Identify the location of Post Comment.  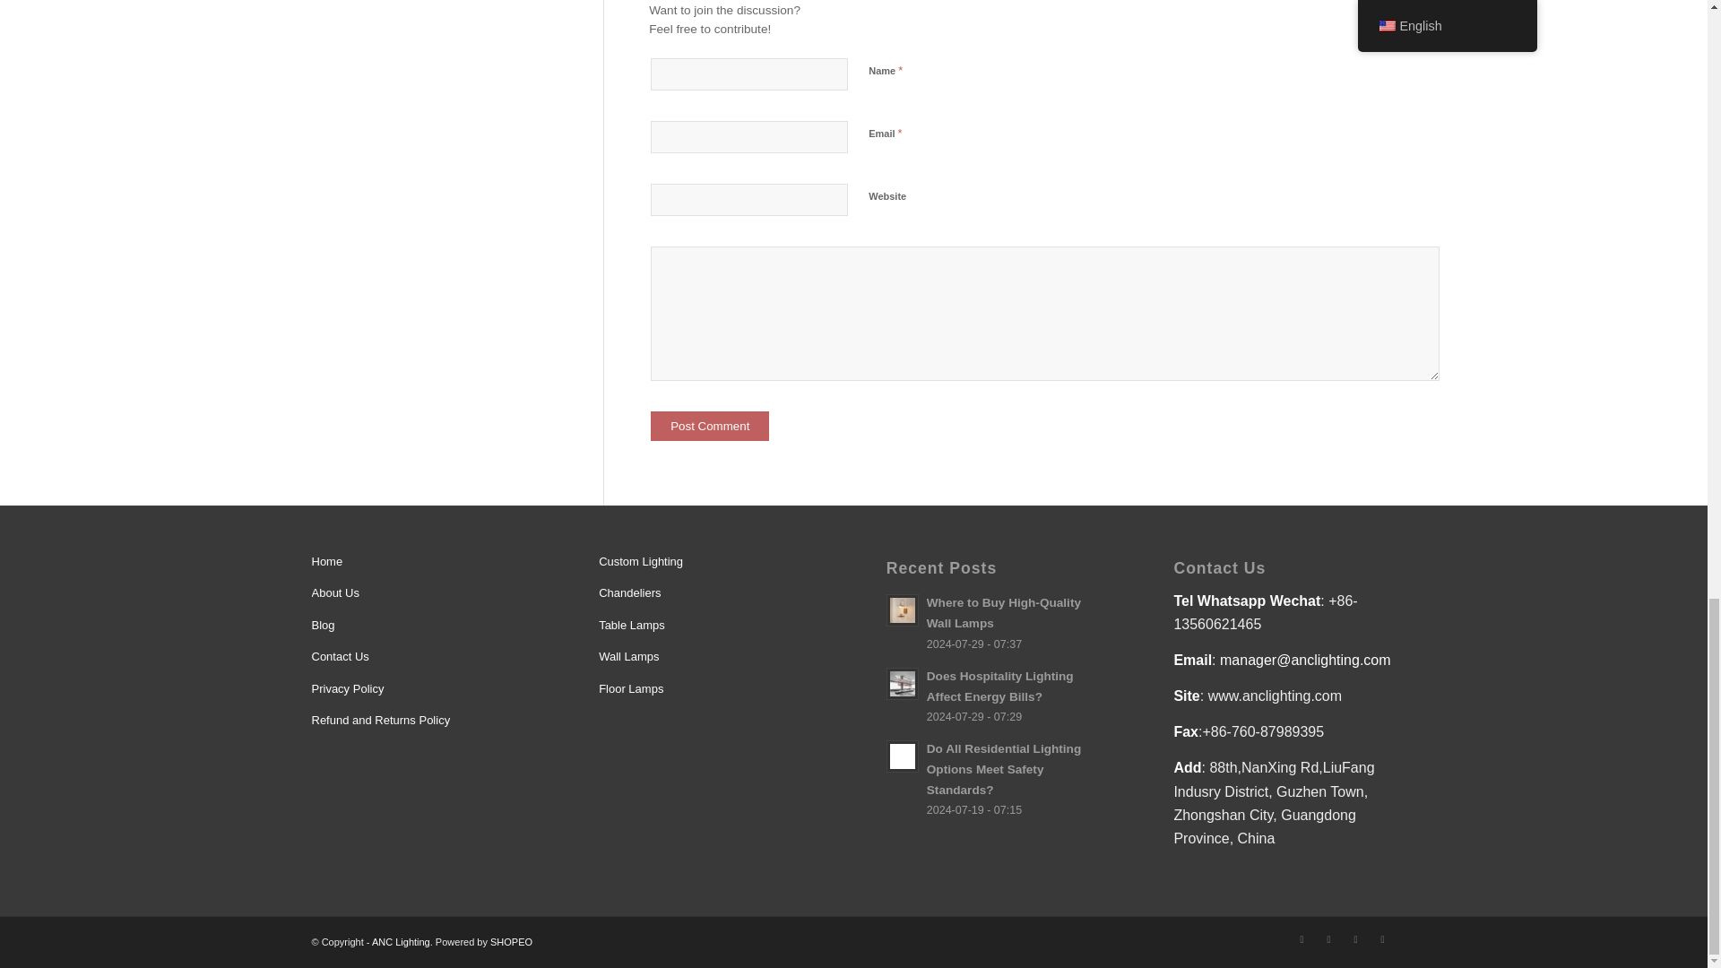
(710, 427).